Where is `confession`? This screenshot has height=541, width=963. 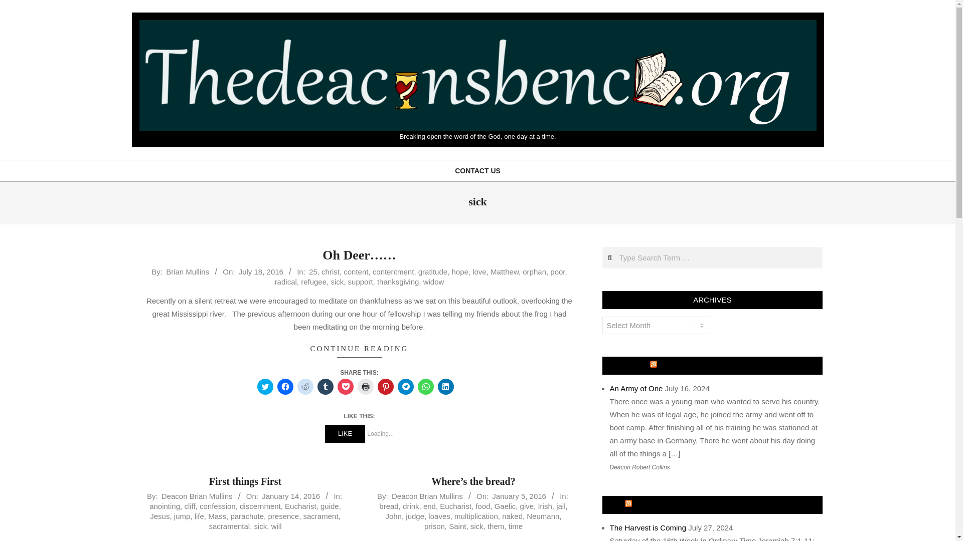 confession is located at coordinates (218, 506).